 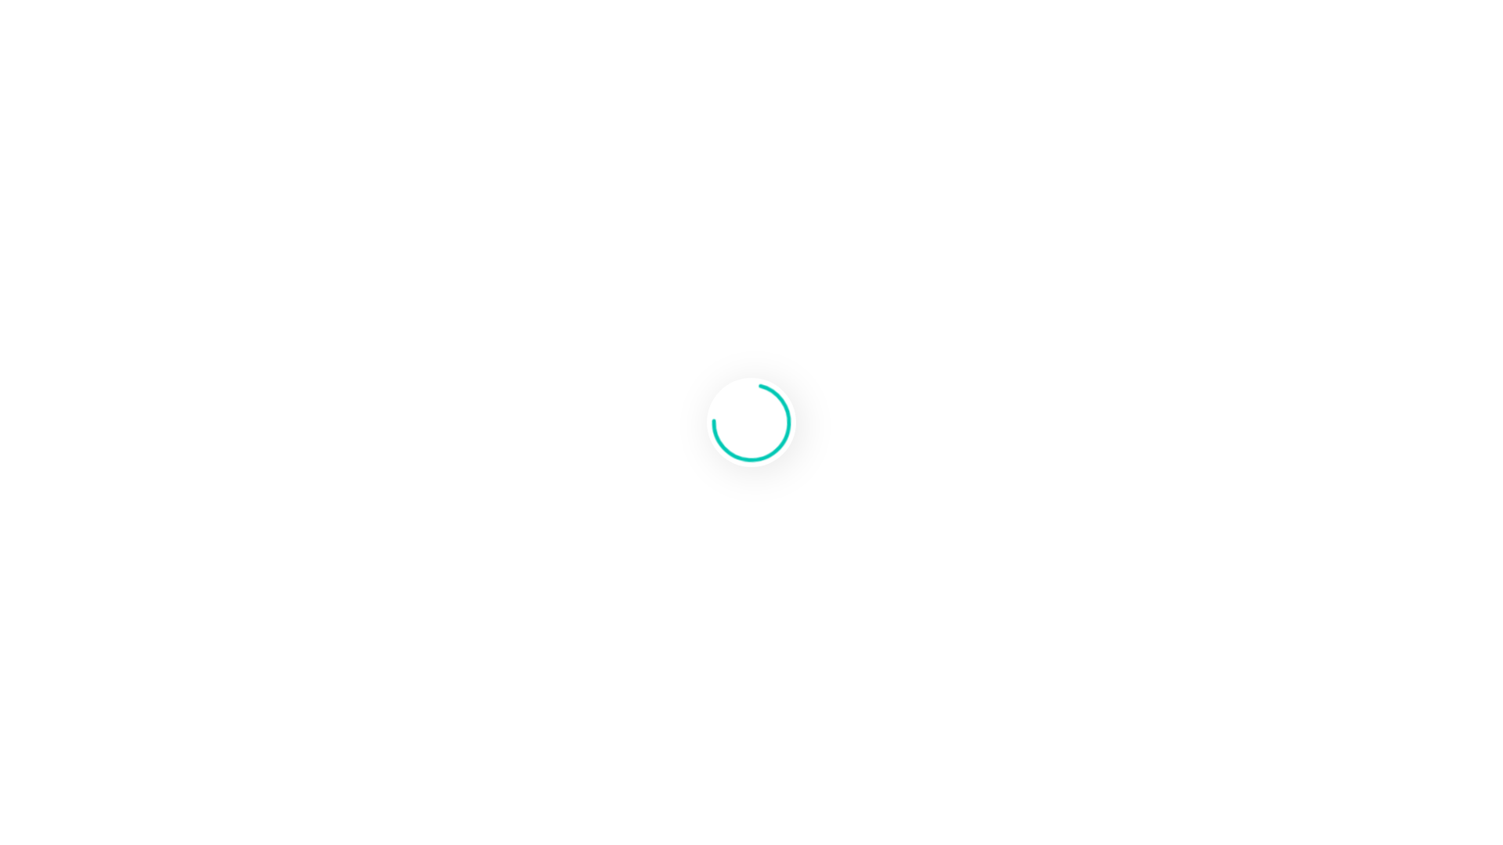 What do you see at coordinates (625, 185) in the screenshot?
I see `STUDENTS` at bounding box center [625, 185].